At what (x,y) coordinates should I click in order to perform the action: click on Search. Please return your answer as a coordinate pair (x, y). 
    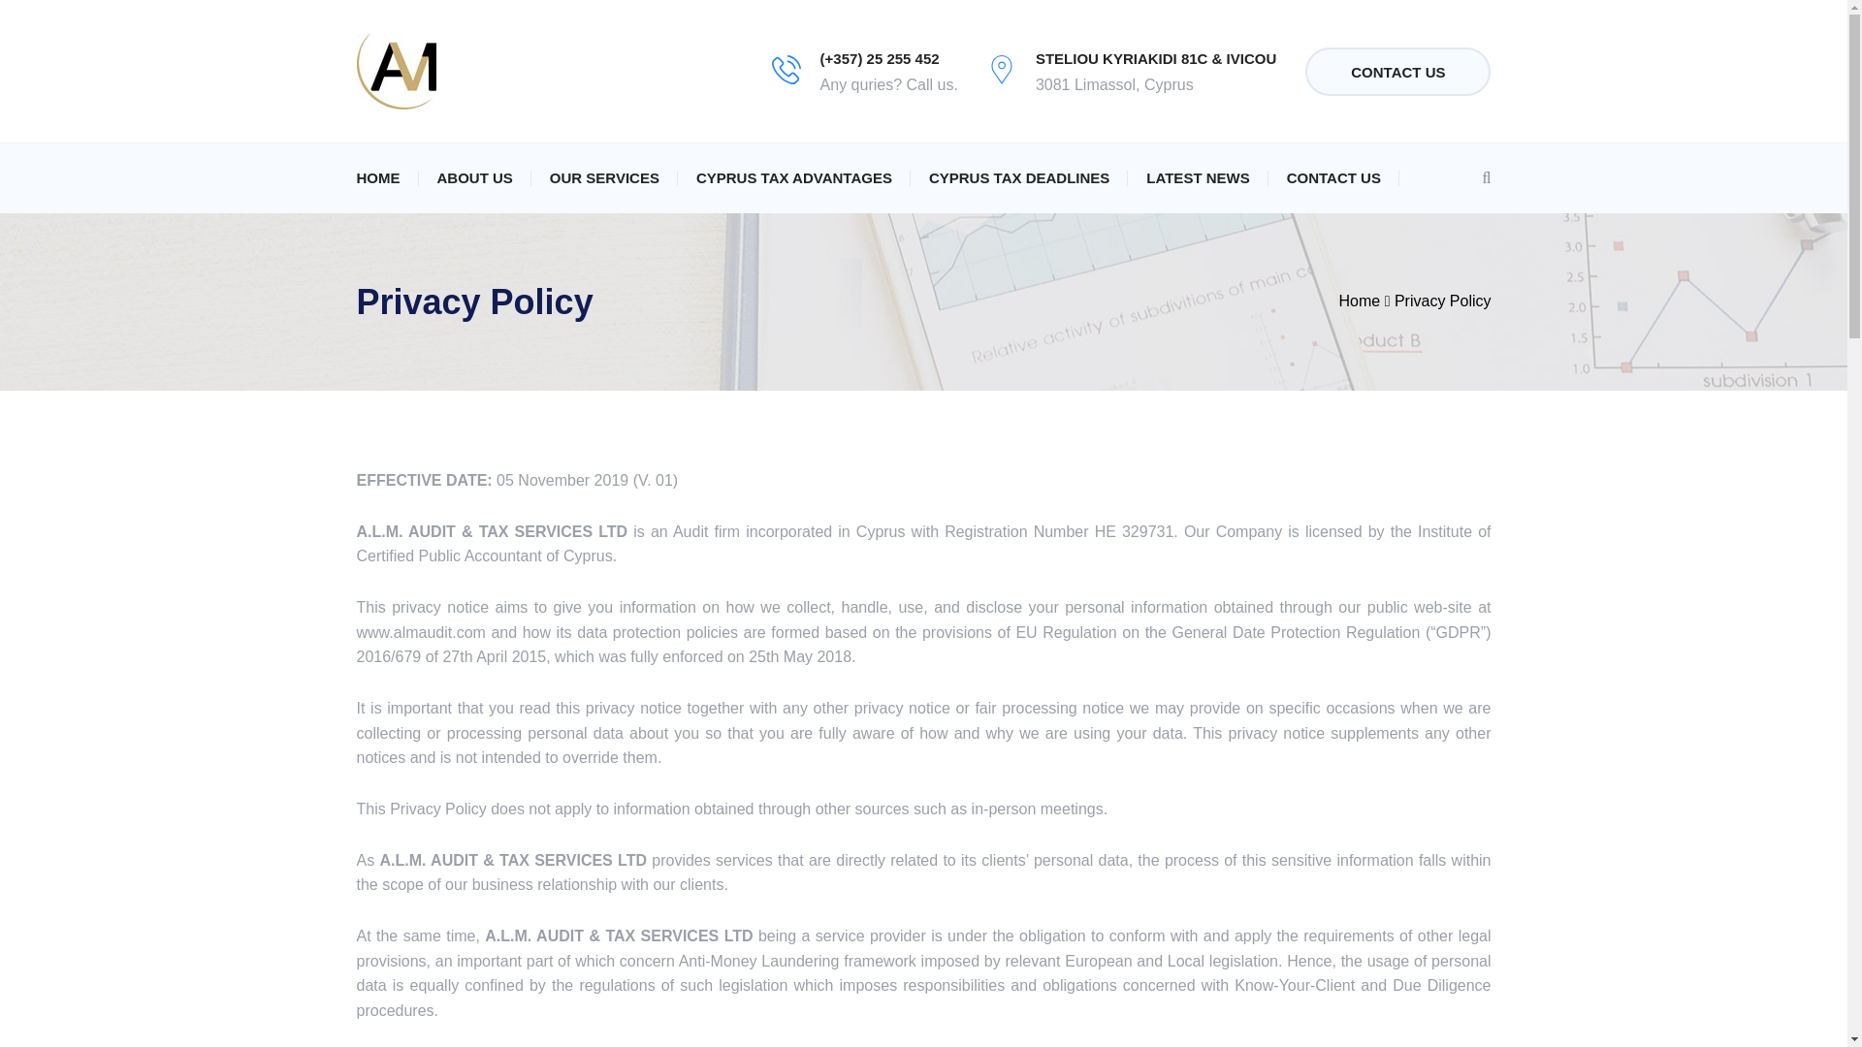
    Looking at the image, I should click on (1377, 218).